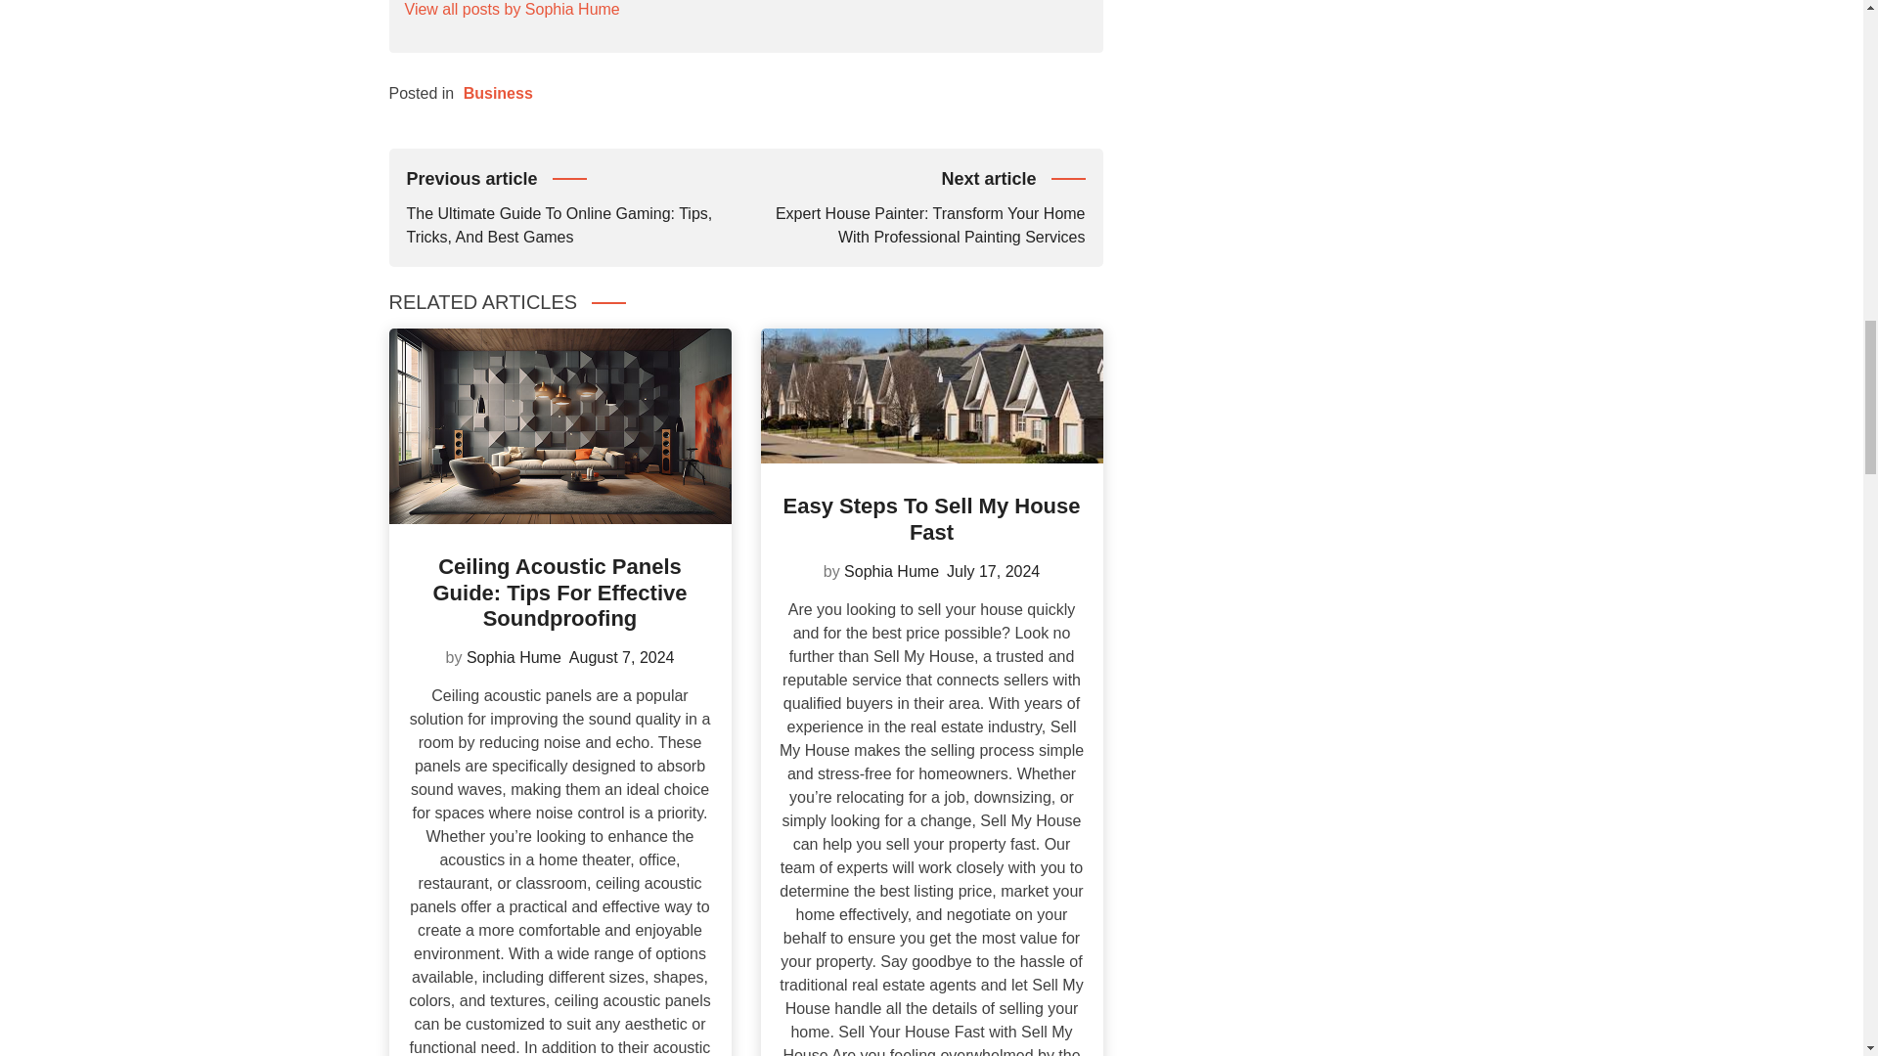  Describe the element at coordinates (513, 10) in the screenshot. I see `View all posts by Sophia Hume` at that location.